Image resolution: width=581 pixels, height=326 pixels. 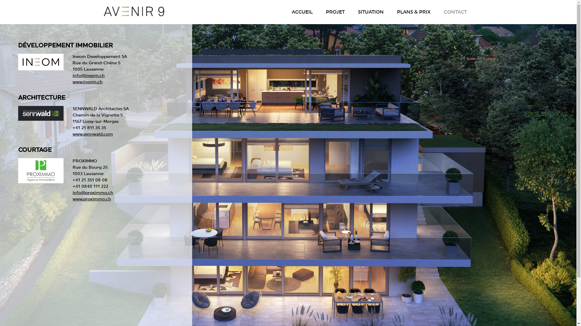 I want to click on www.proximmo.ch, so click(x=92, y=199).